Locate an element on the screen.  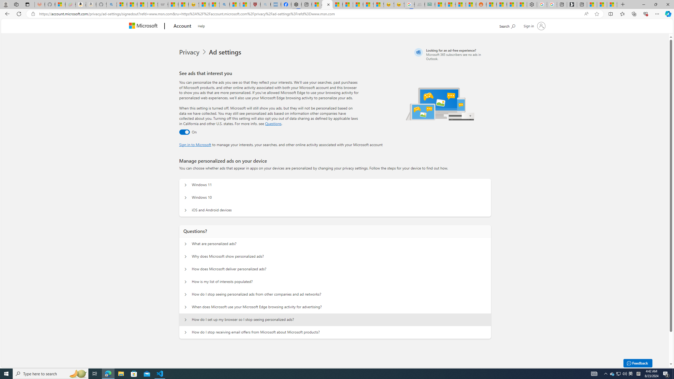
Fitness - MSN is located at coordinates (358, 4).